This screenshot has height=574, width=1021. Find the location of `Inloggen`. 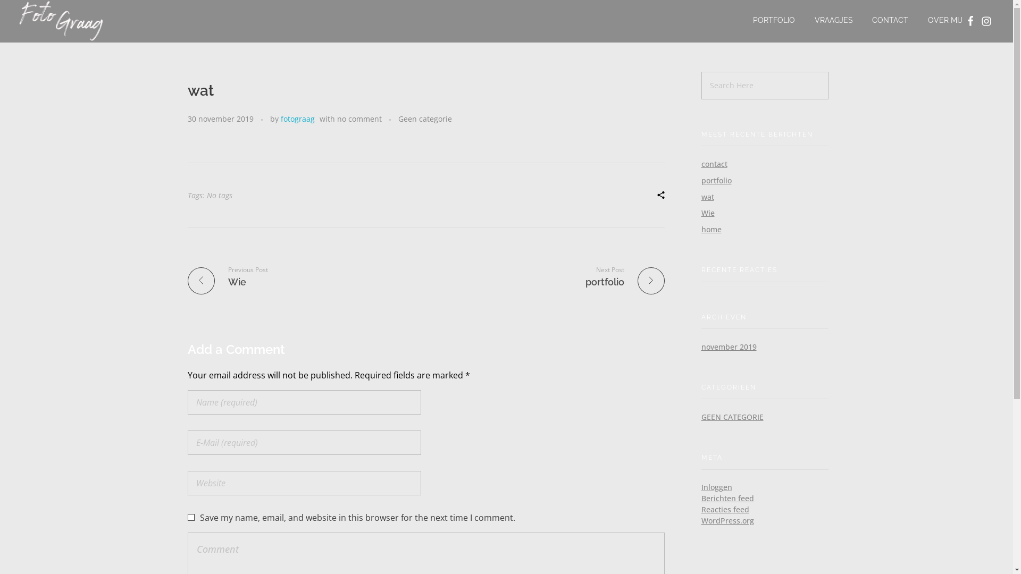

Inloggen is located at coordinates (716, 487).